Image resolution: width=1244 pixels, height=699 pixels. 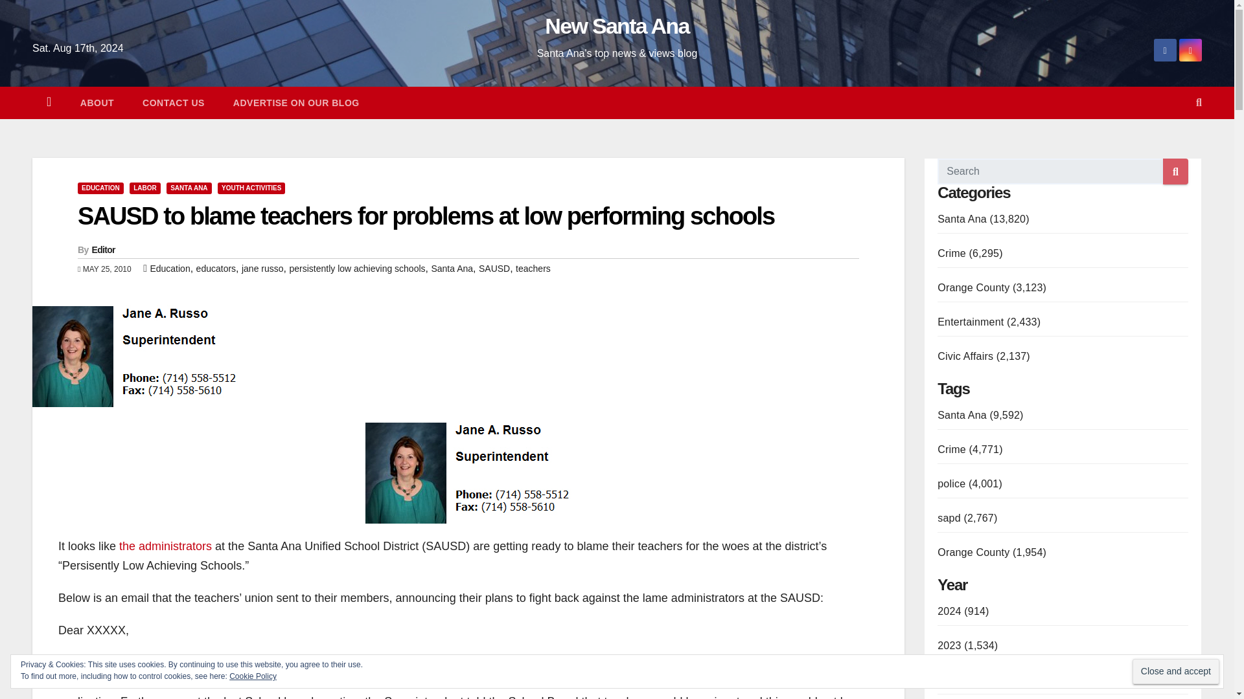 What do you see at coordinates (97, 102) in the screenshot?
I see `ABOUT` at bounding box center [97, 102].